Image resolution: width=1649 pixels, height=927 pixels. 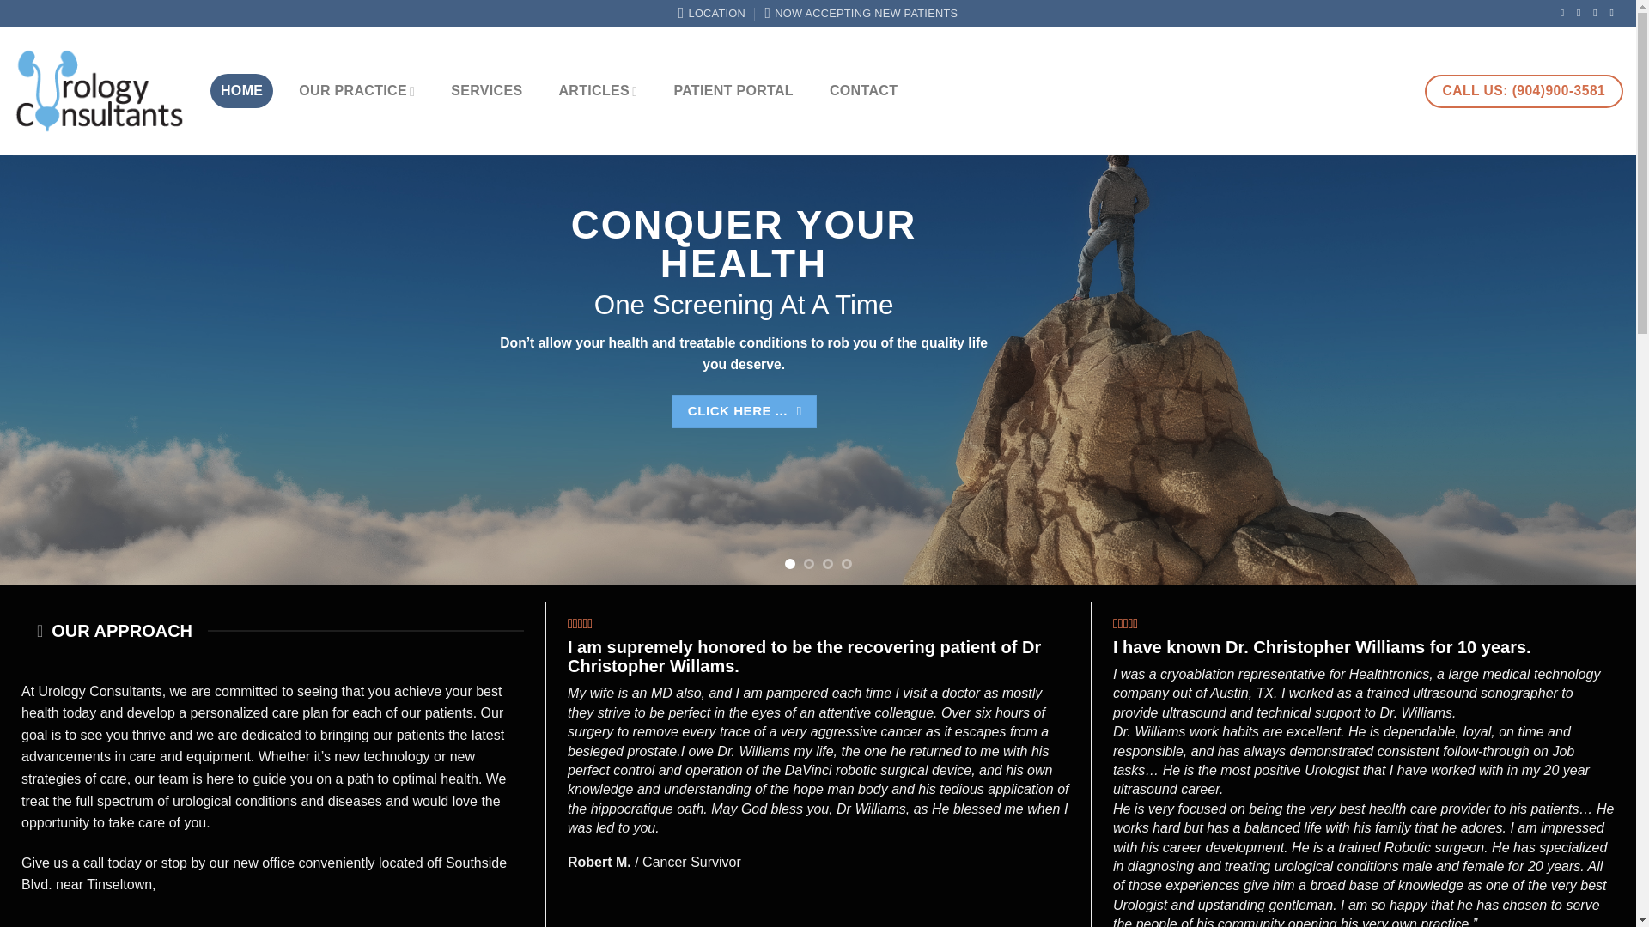 I want to click on PATIENT PORTAL, so click(x=733, y=91).